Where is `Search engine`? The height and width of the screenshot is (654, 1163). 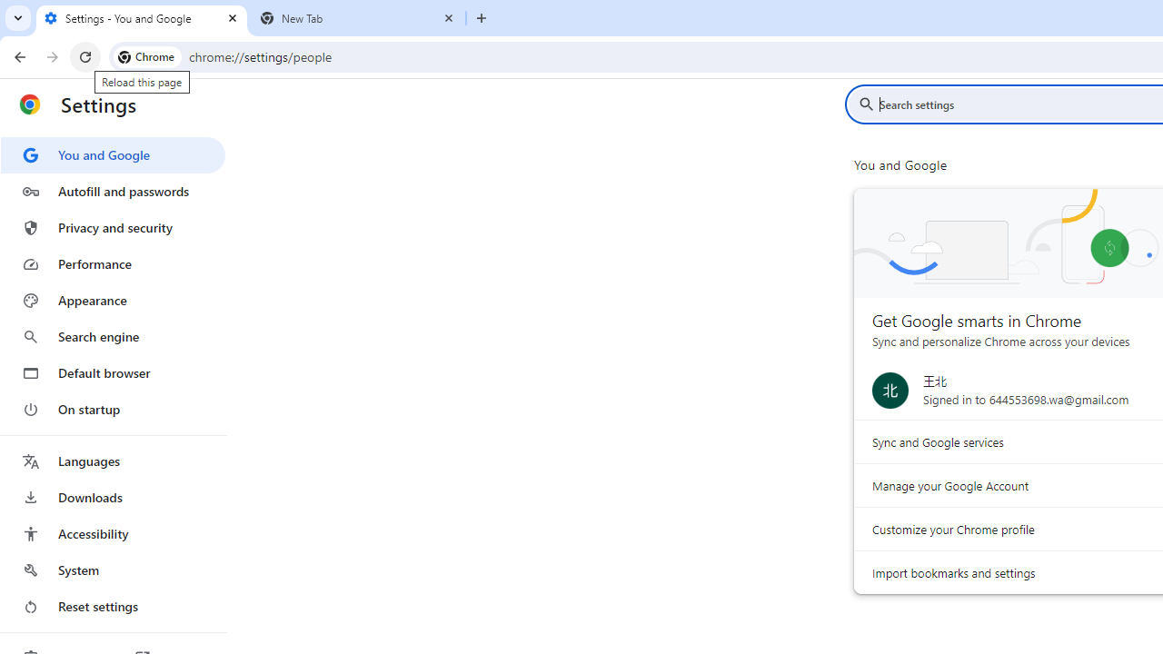 Search engine is located at coordinates (113, 336).